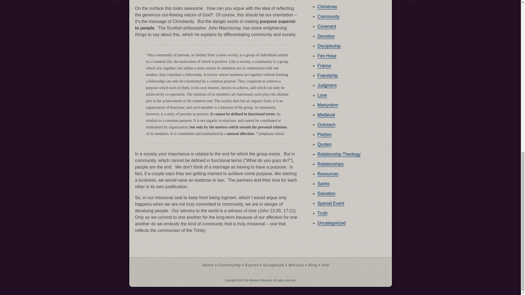 This screenshot has width=525, height=295. I want to click on Friendship, so click(328, 76).